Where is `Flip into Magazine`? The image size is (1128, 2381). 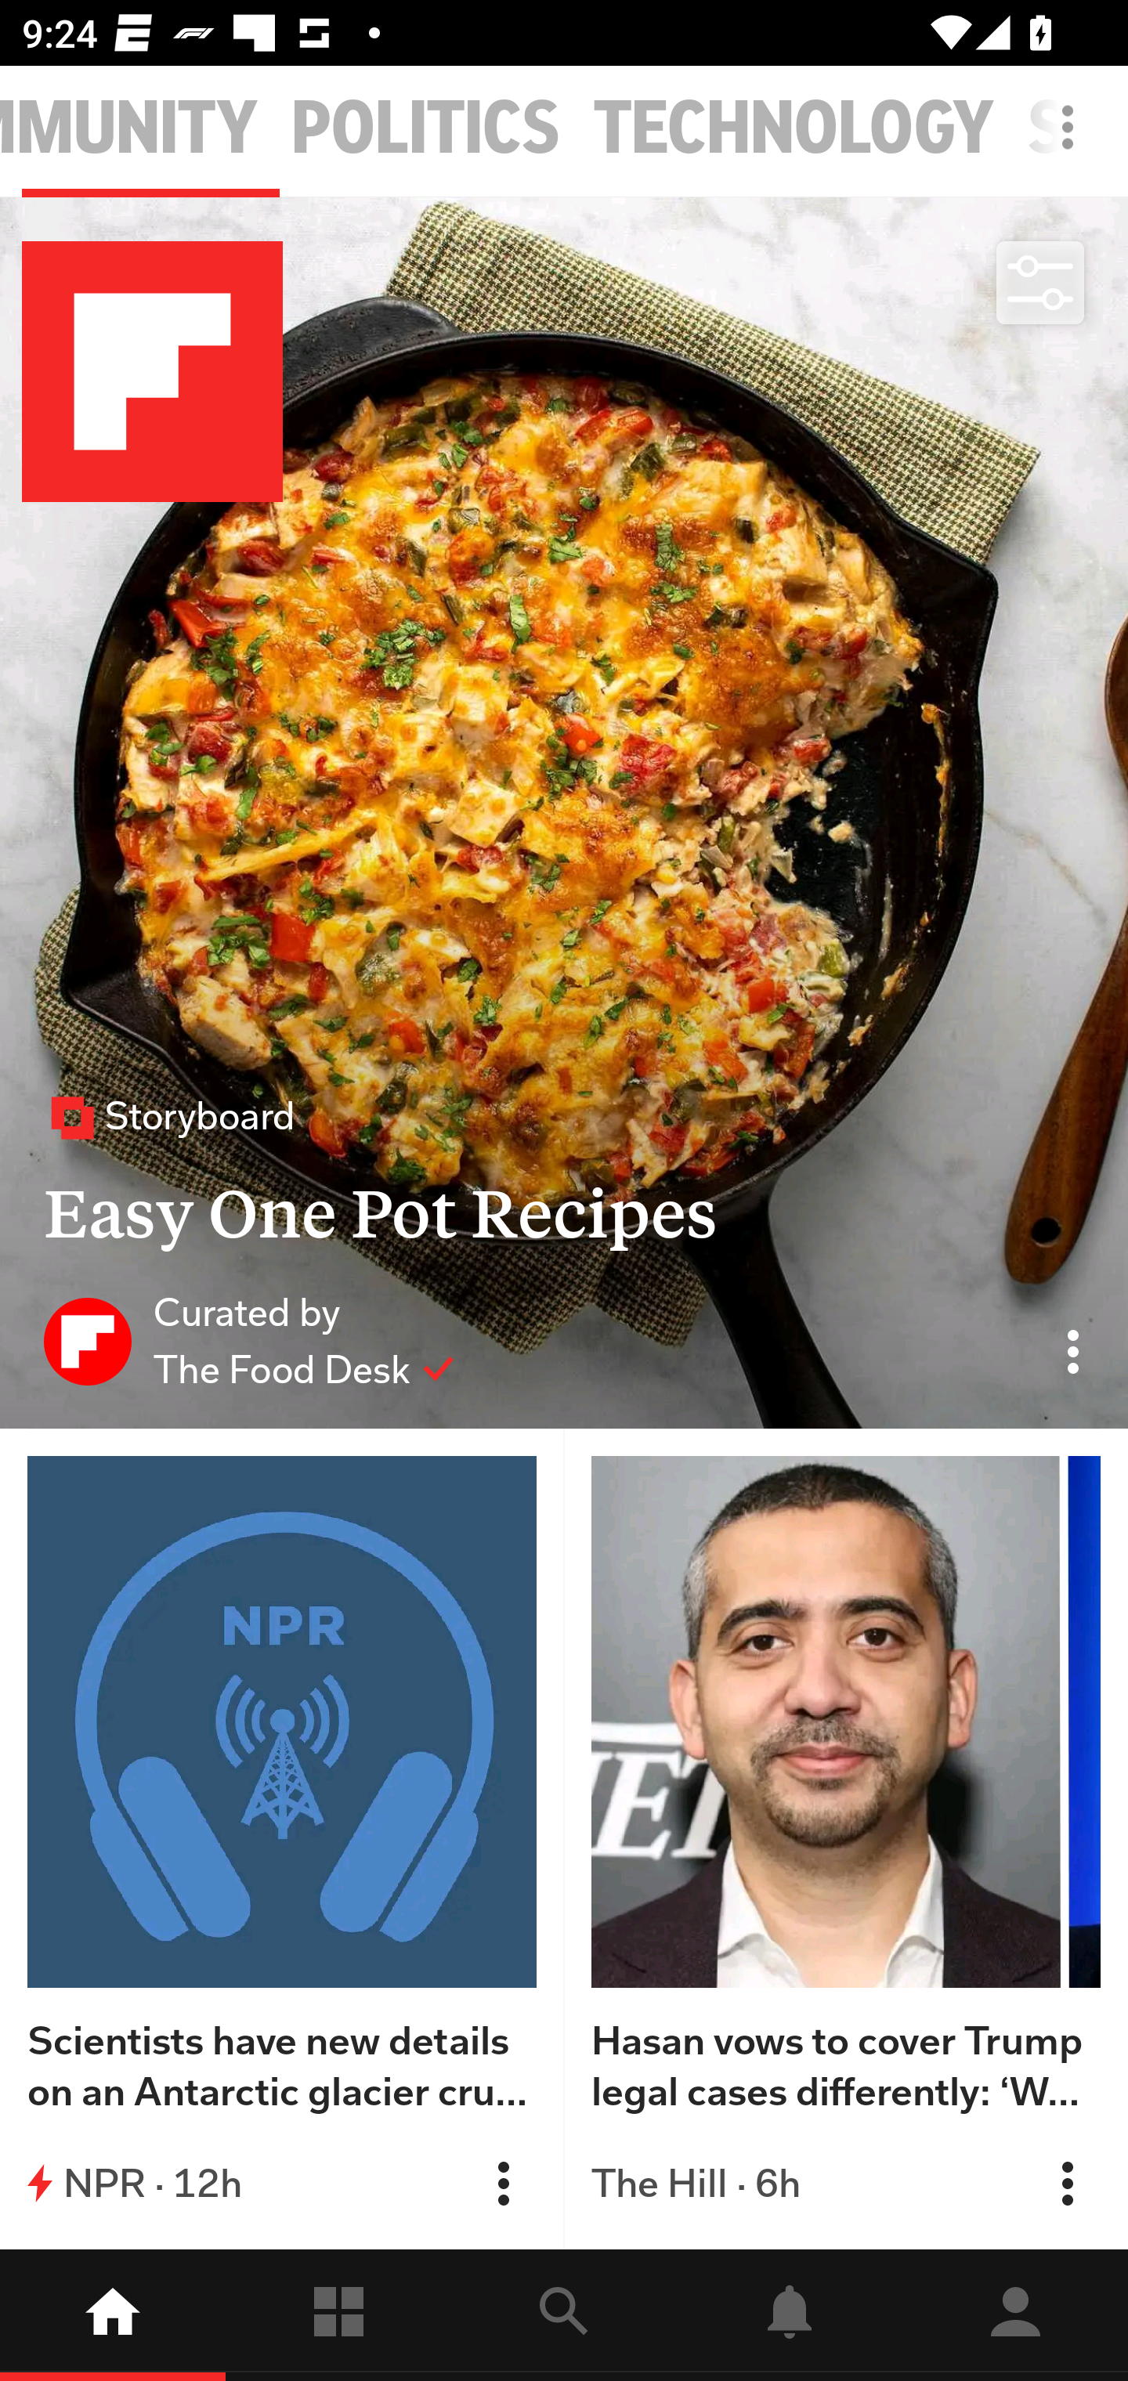 Flip into Magazine is located at coordinates (503, 2183).